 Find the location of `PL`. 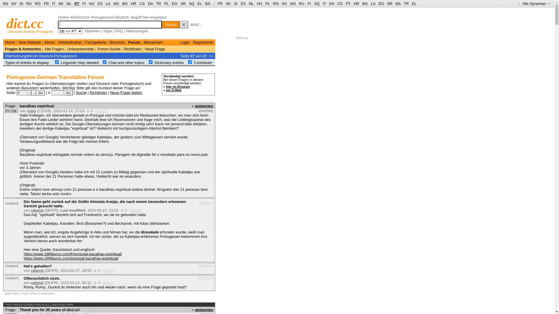

PL is located at coordinates (167, 3).